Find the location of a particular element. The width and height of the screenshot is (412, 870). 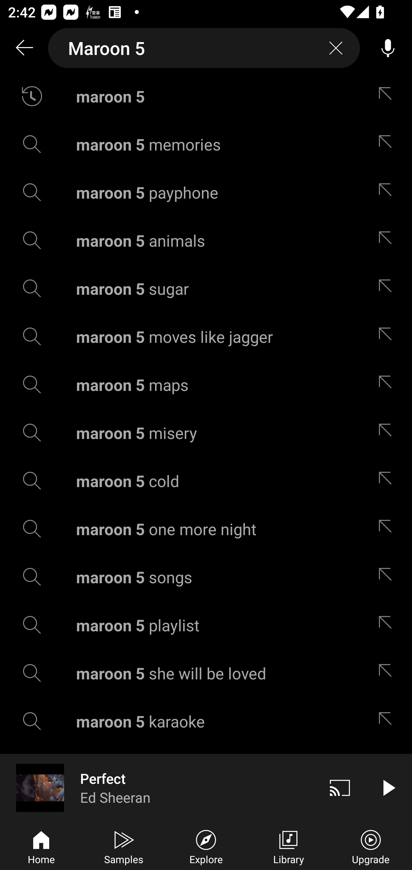

maroon 5 cold Edit suggestion maroon 5 cold is located at coordinates (206, 481).